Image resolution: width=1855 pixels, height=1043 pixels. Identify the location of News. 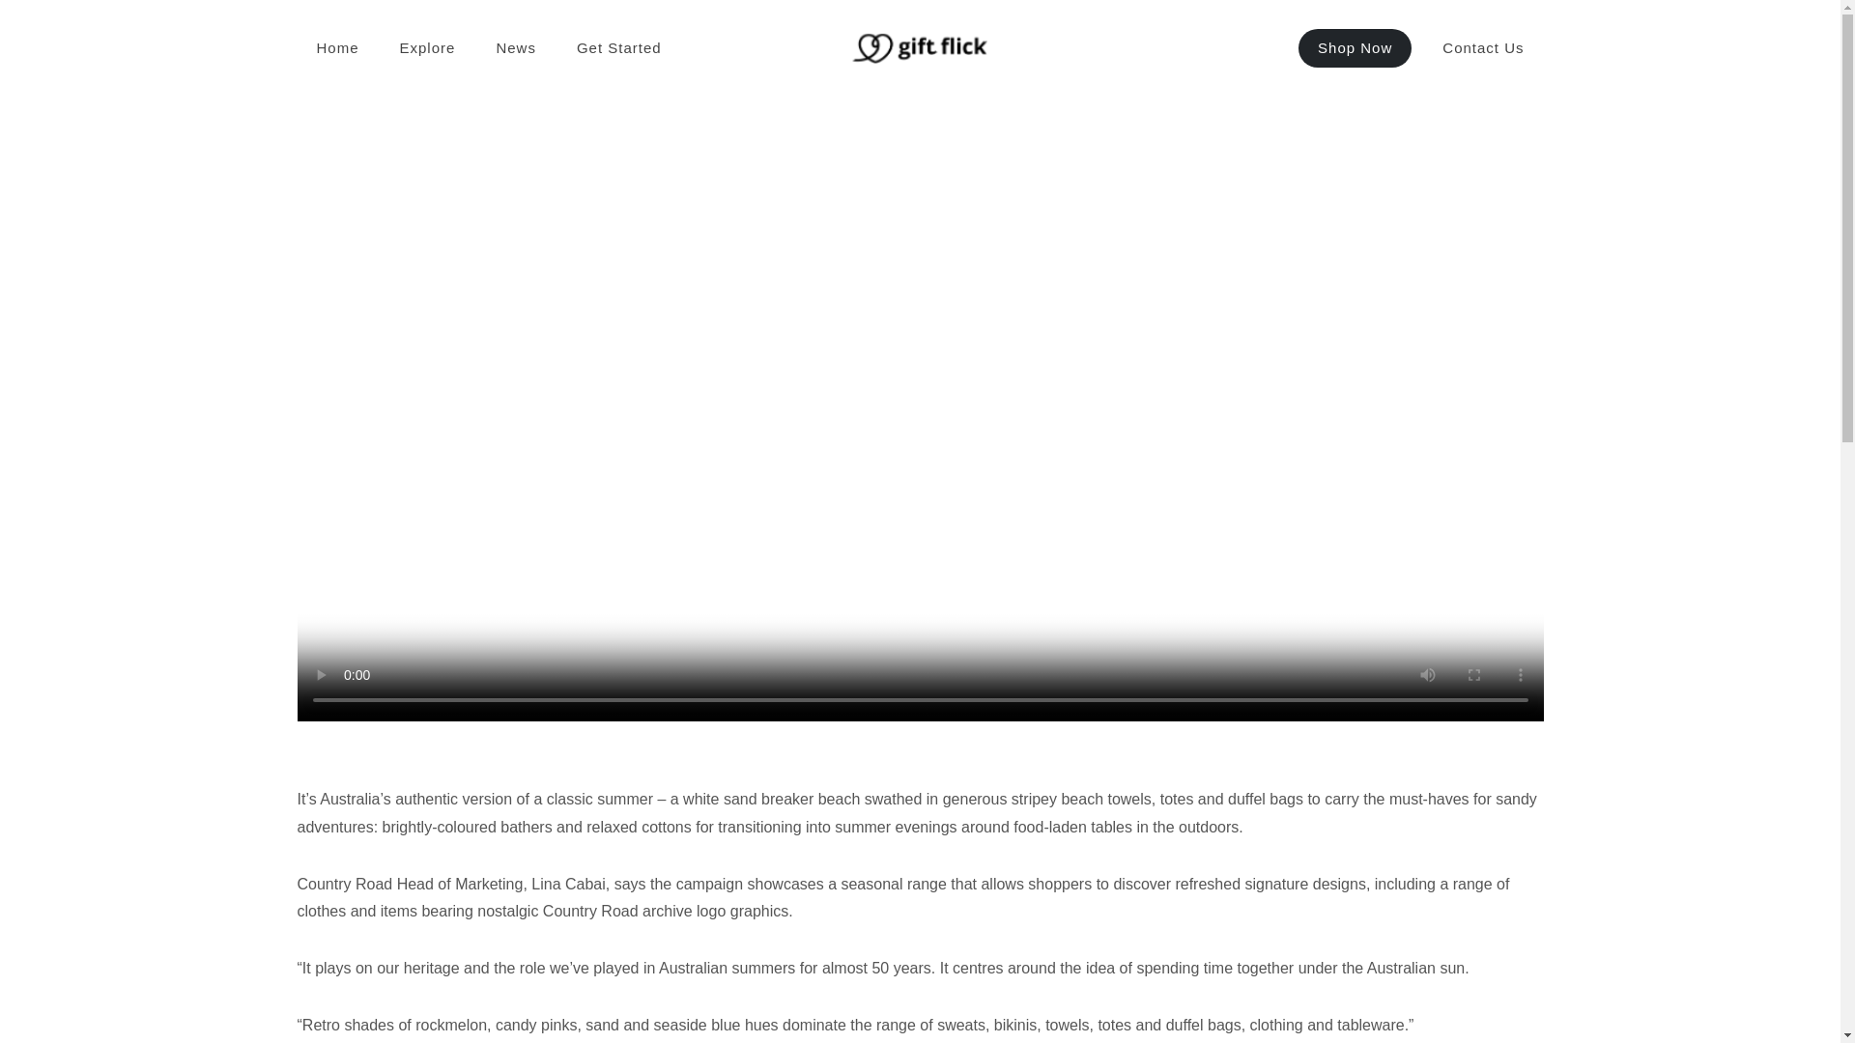
(516, 48).